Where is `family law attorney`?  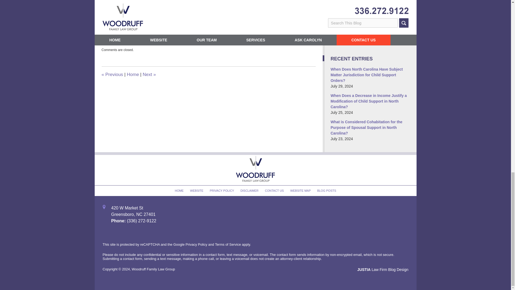
family law attorney is located at coordinates (220, 42).